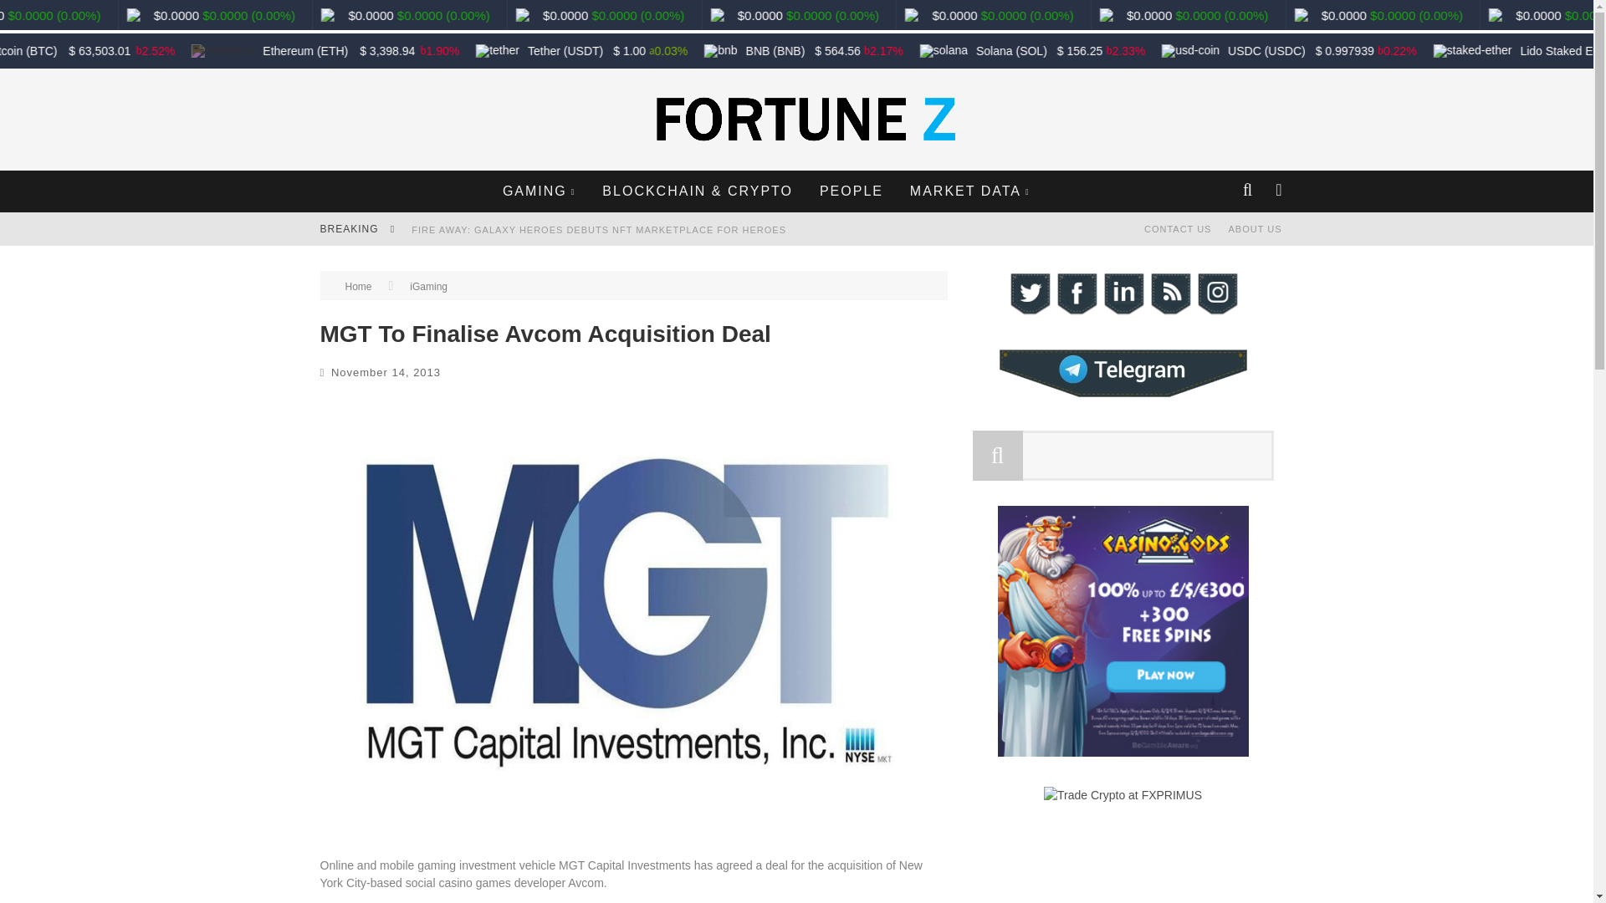 The height and width of the screenshot is (903, 1606). I want to click on PEOPLE, so click(852, 191).